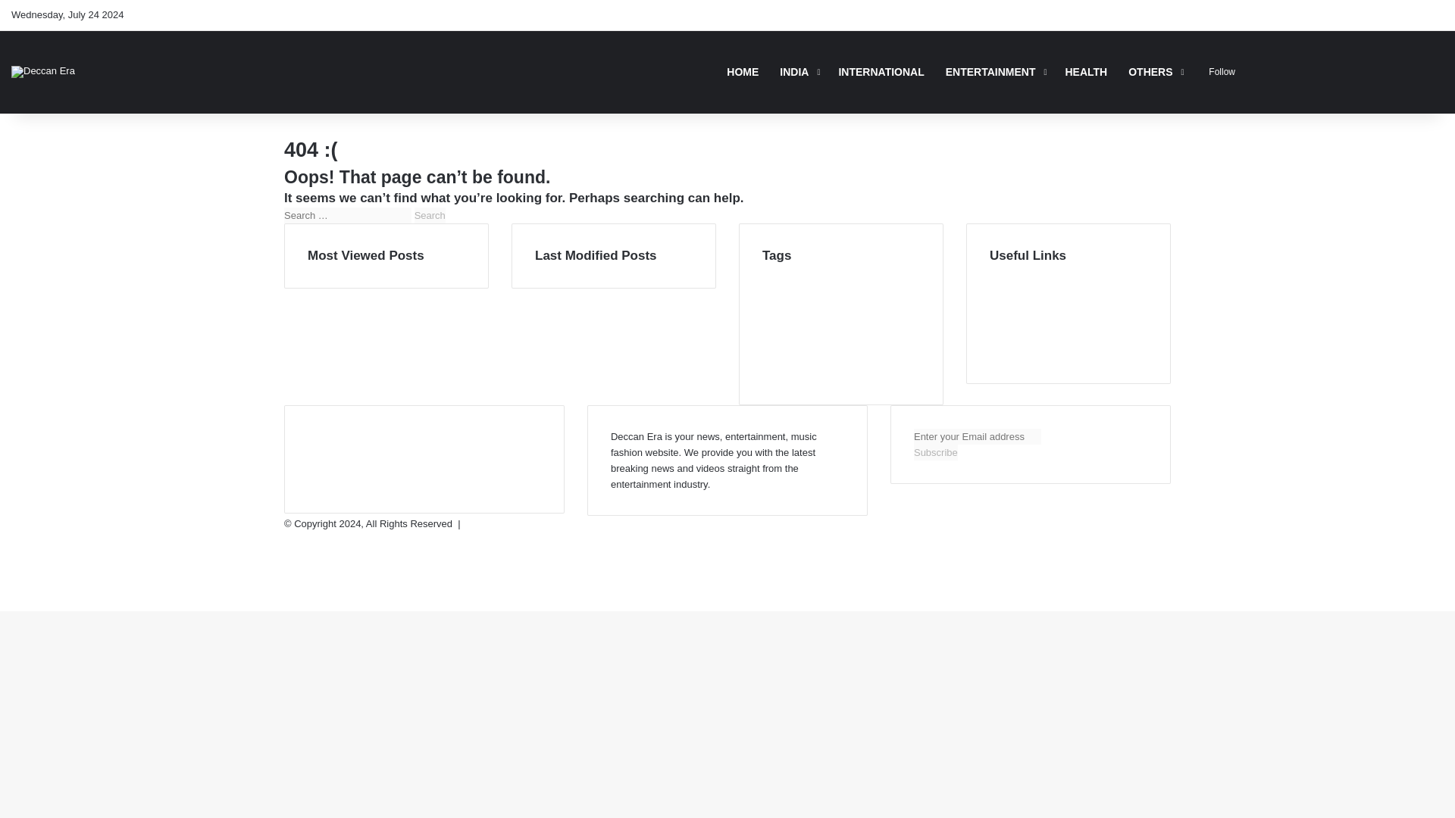 Image resolution: width=1455 pixels, height=818 pixels. I want to click on HEALTH, so click(1087, 71).